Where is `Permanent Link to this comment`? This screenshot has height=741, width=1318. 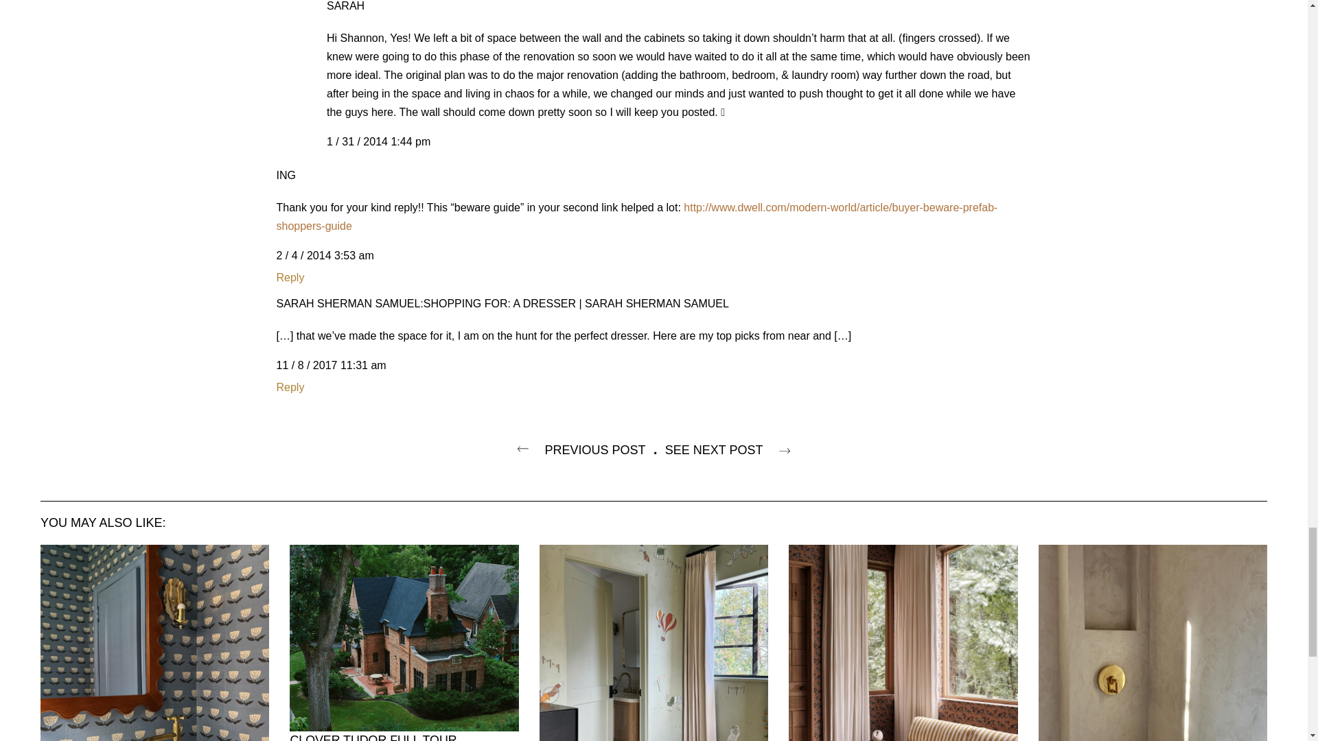 Permanent Link to this comment is located at coordinates (324, 255).